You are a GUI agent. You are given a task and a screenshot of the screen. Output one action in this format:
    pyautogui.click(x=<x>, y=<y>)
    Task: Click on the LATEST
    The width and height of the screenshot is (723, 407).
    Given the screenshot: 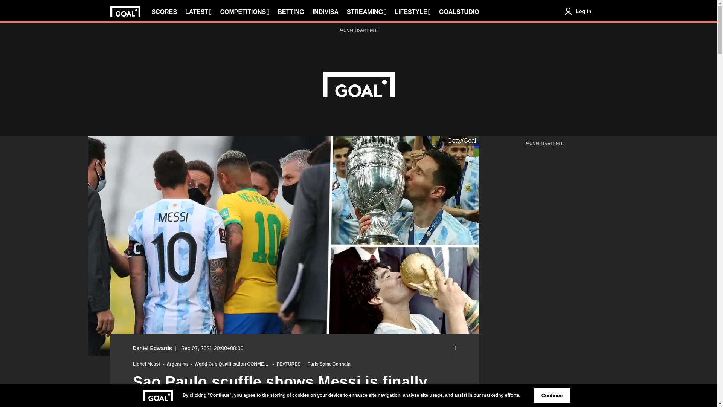 What is the action you would take?
    pyautogui.click(x=198, y=12)
    